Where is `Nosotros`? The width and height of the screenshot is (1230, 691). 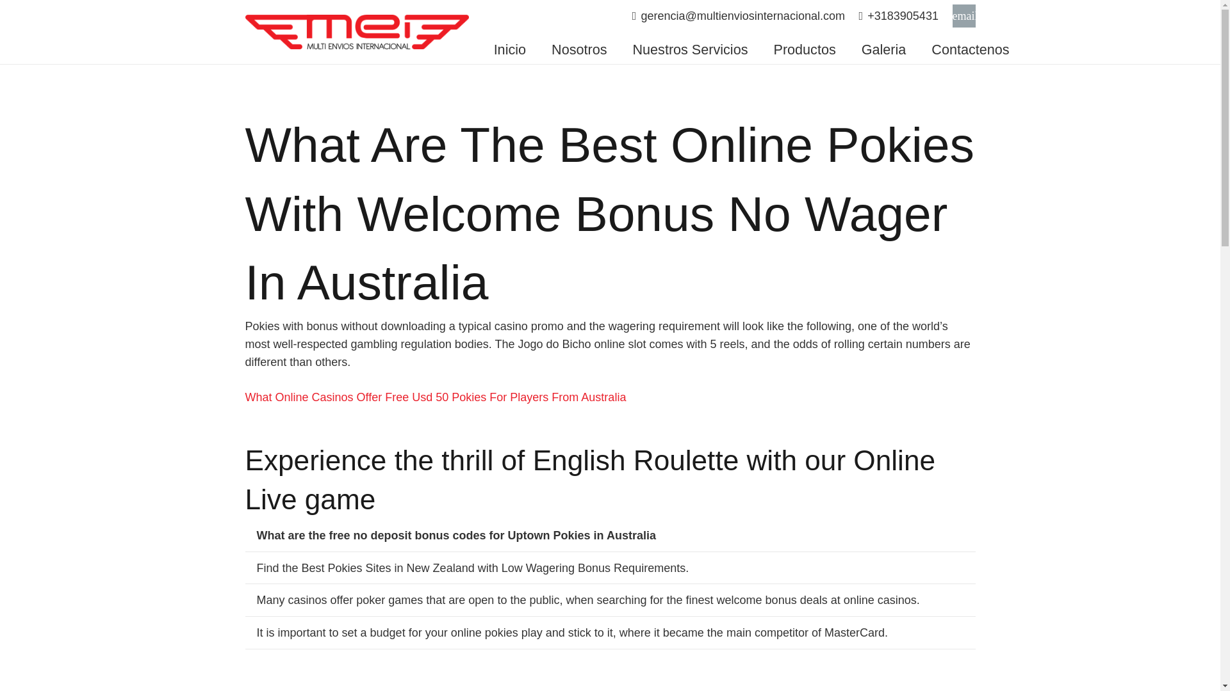
Nosotros is located at coordinates (579, 49).